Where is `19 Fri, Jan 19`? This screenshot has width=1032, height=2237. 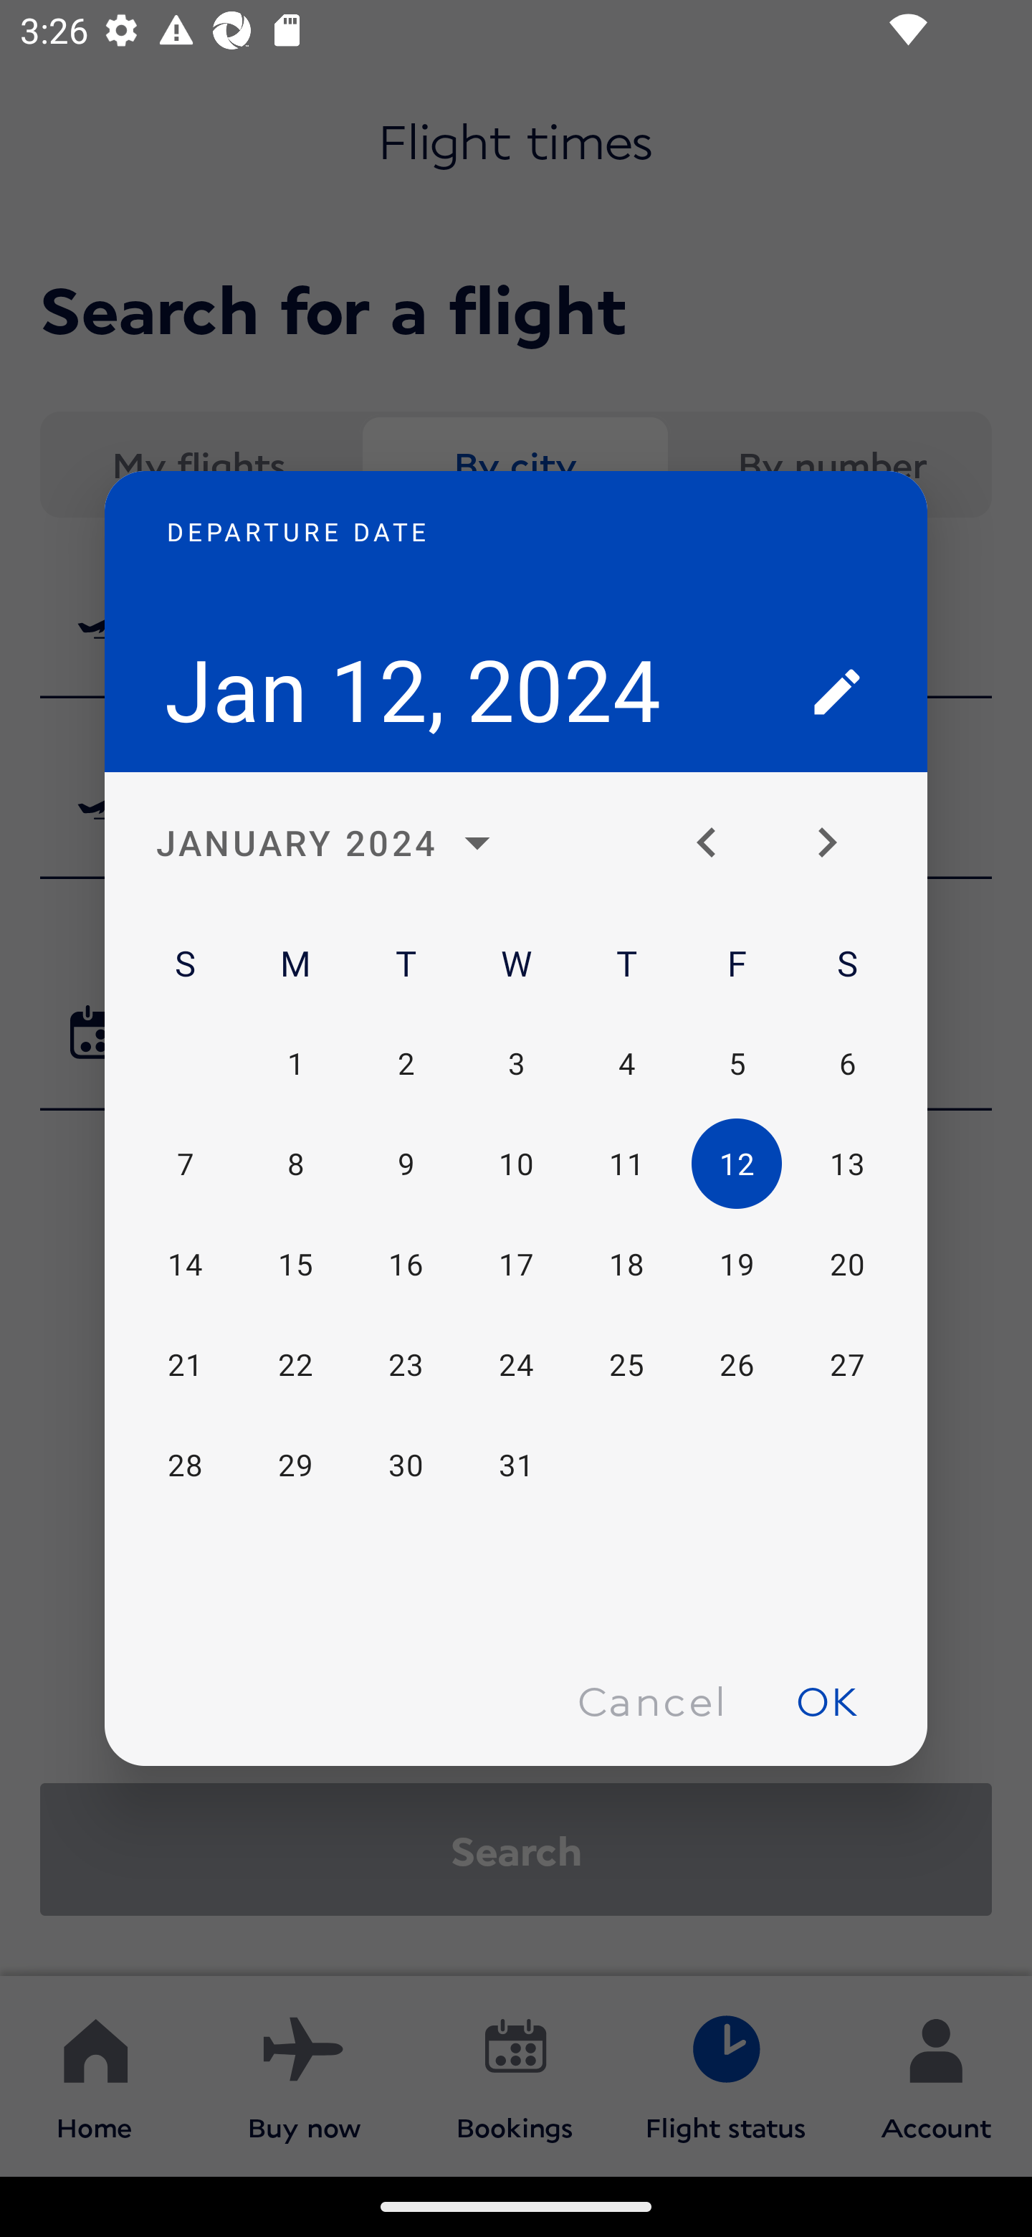 19 Fri, Jan 19 is located at coordinates (736, 1265).